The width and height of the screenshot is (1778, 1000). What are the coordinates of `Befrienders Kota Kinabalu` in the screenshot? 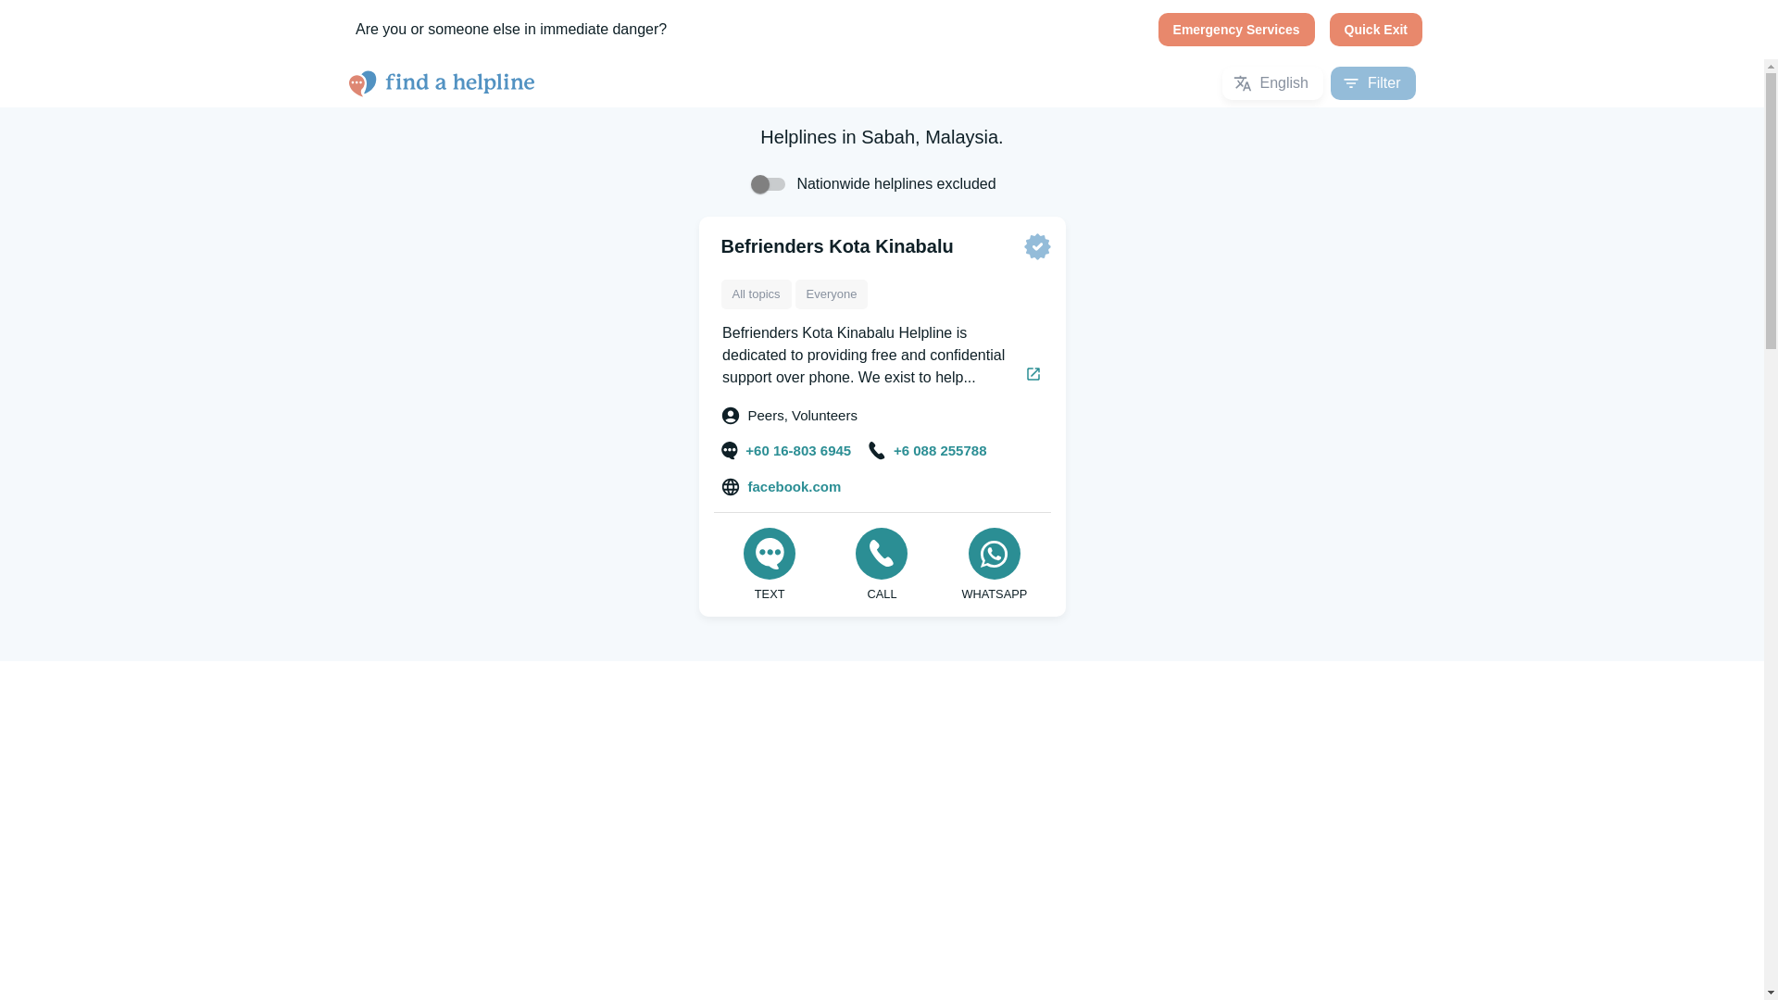 It's located at (836, 245).